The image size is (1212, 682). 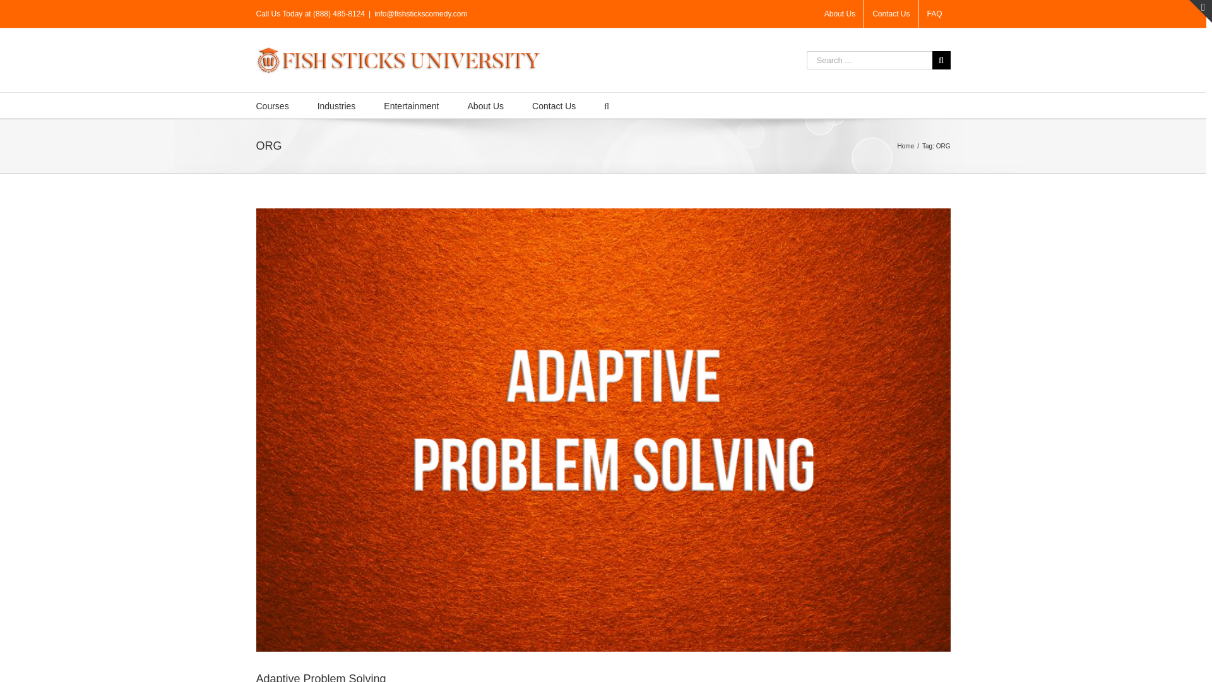 What do you see at coordinates (412, 105) in the screenshot?
I see `Entertainment` at bounding box center [412, 105].